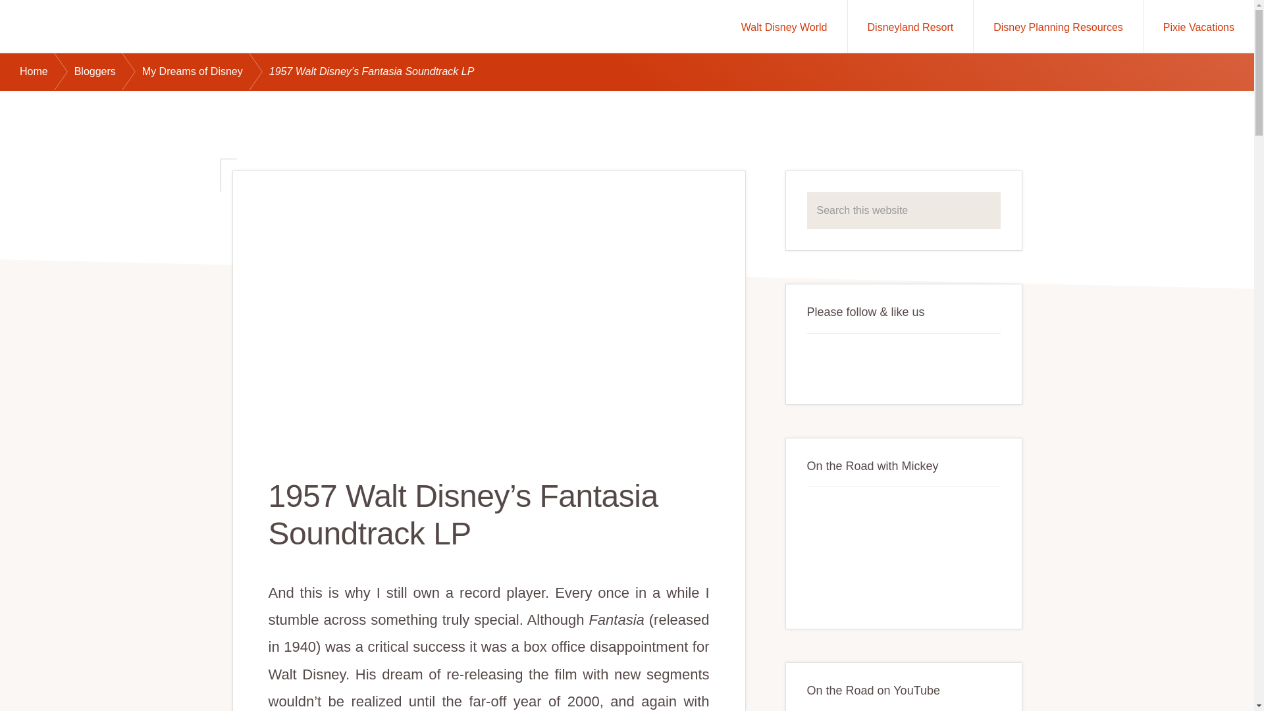  What do you see at coordinates (910, 363) in the screenshot?
I see `Pinterest` at bounding box center [910, 363].